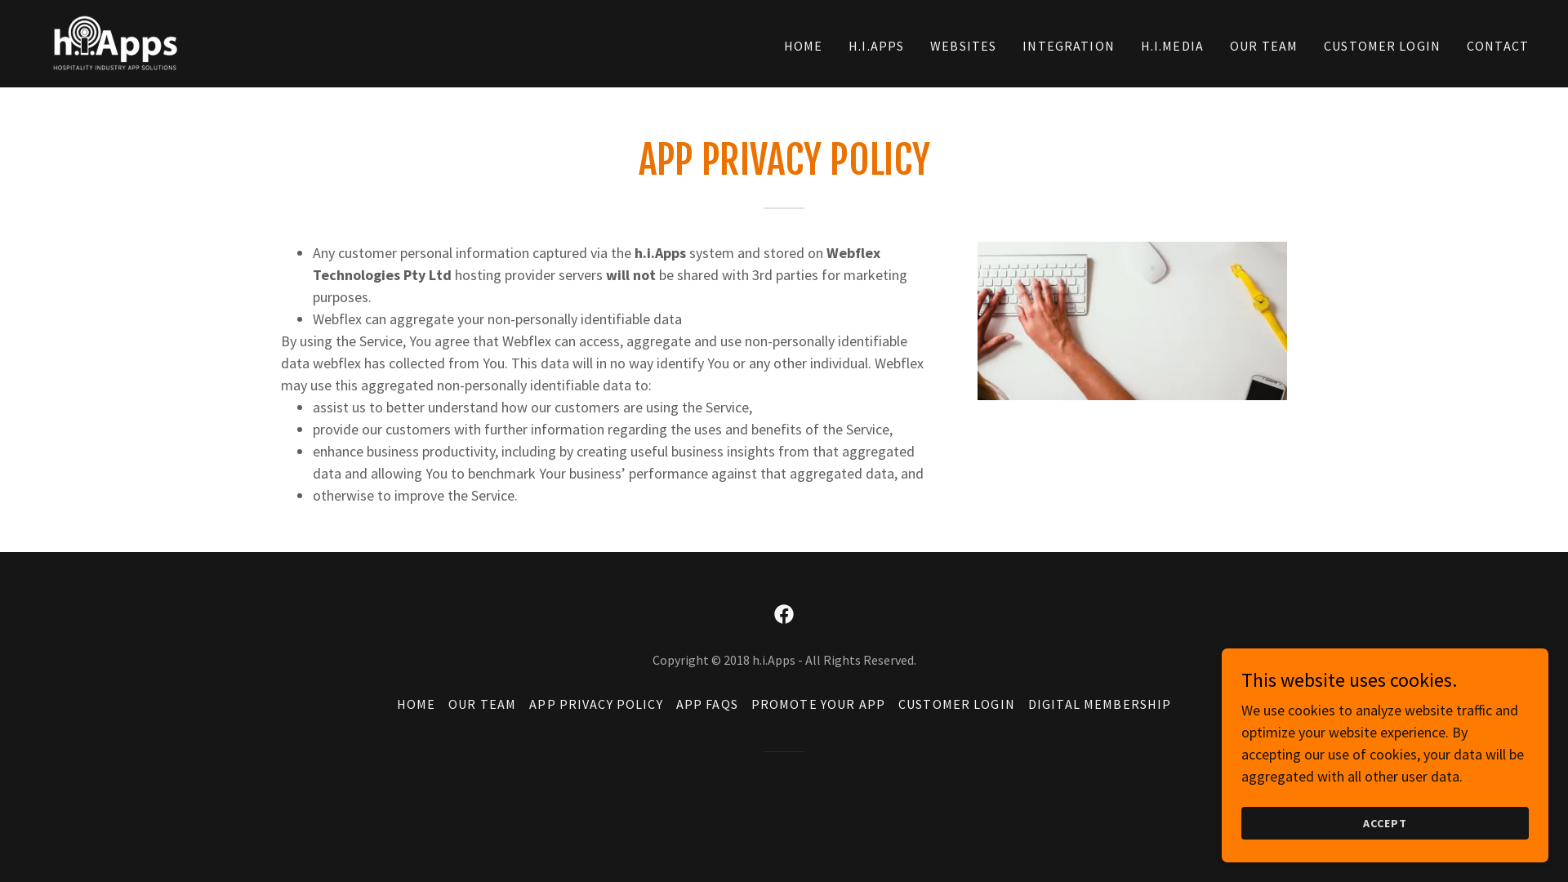 This screenshot has width=1568, height=882. What do you see at coordinates (482, 704) in the screenshot?
I see `OUR TEAM` at bounding box center [482, 704].